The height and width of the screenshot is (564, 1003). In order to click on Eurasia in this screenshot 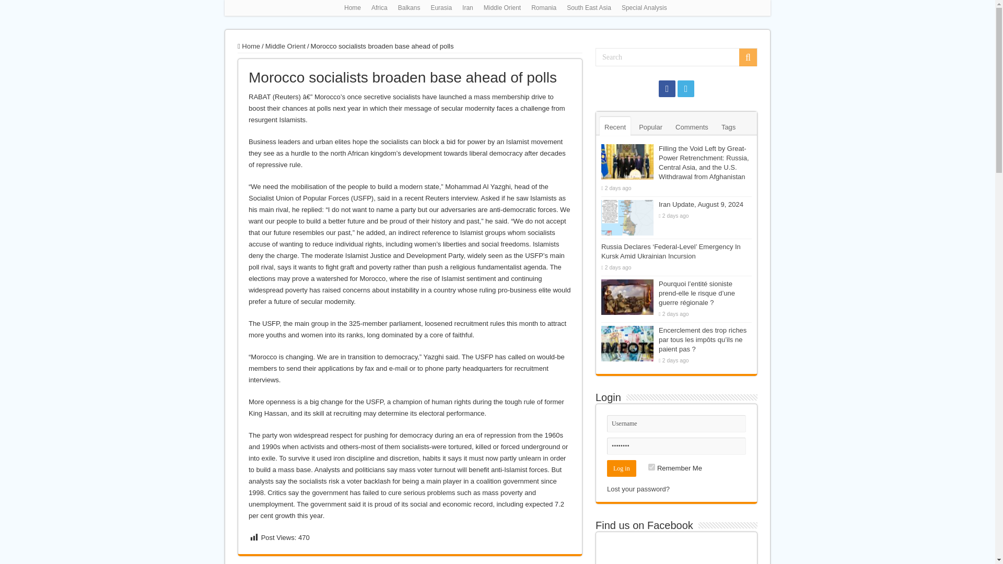, I will do `click(441, 8)`.